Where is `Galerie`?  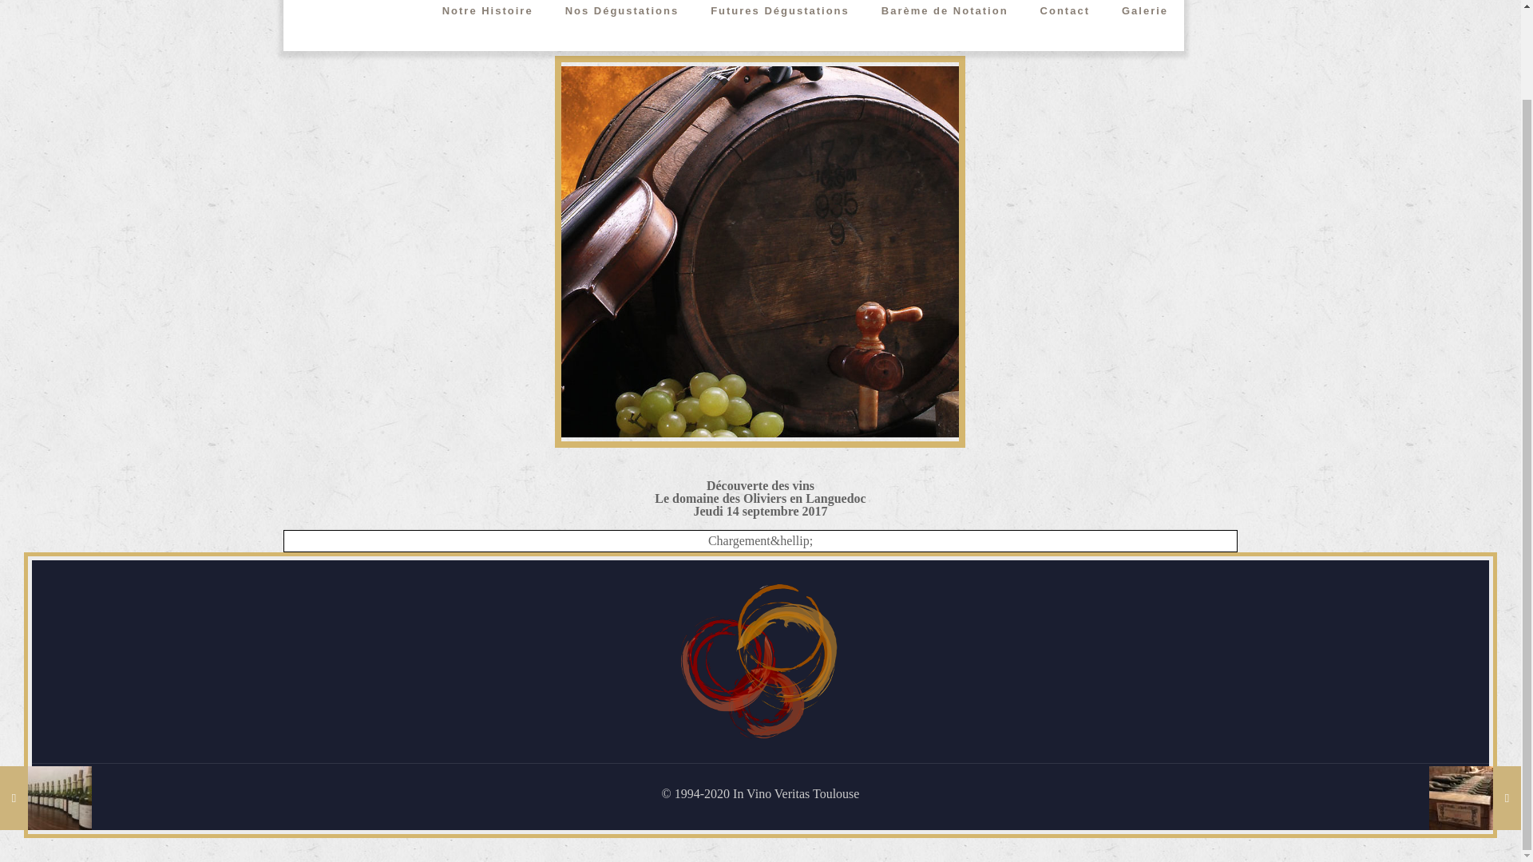
Galerie is located at coordinates (1144, 26).